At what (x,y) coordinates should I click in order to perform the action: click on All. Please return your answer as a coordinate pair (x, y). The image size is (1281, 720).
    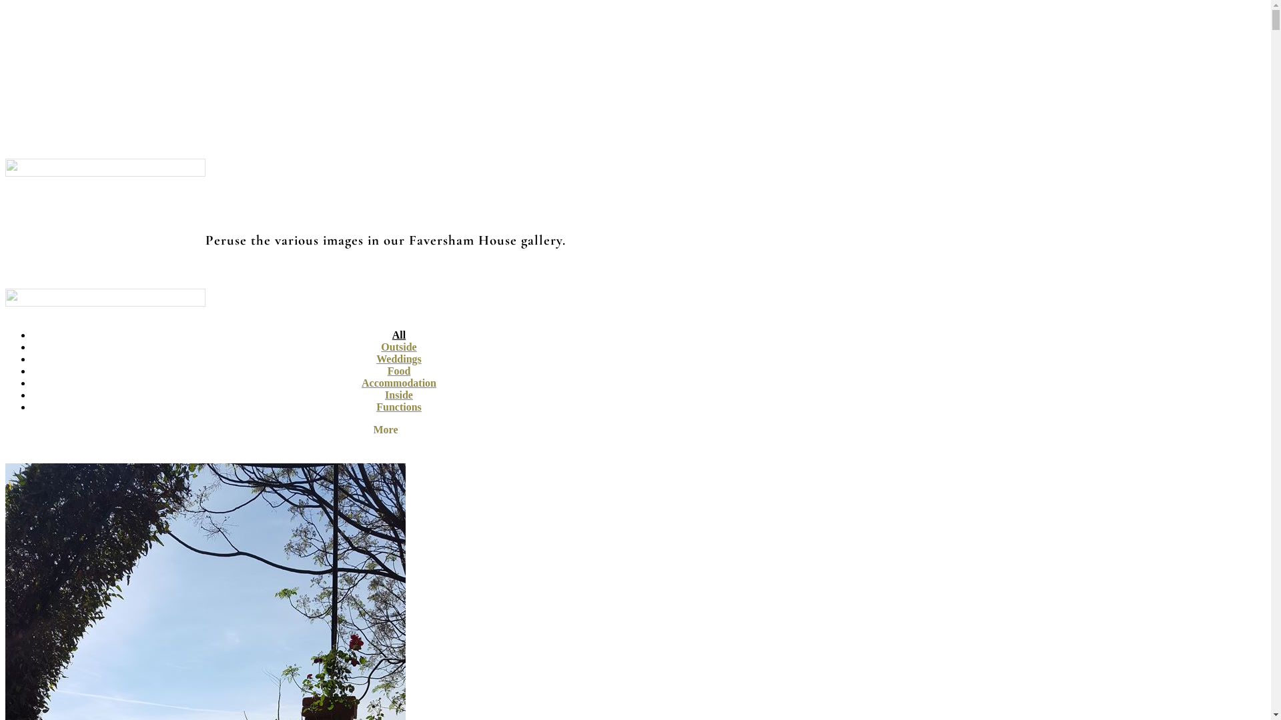
    Looking at the image, I should click on (399, 335).